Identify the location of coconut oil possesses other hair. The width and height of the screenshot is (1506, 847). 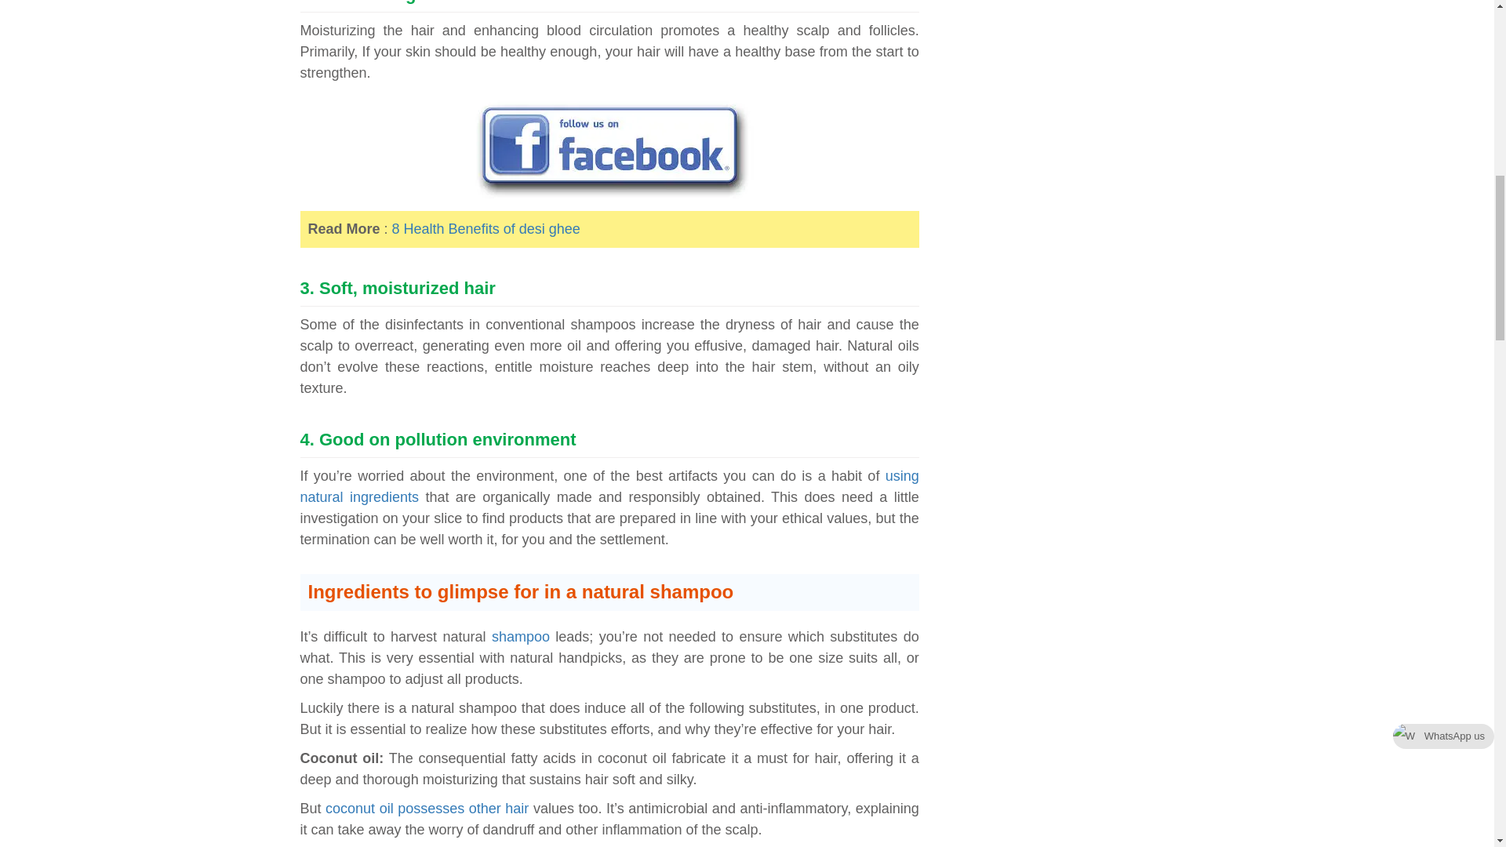
(428, 808).